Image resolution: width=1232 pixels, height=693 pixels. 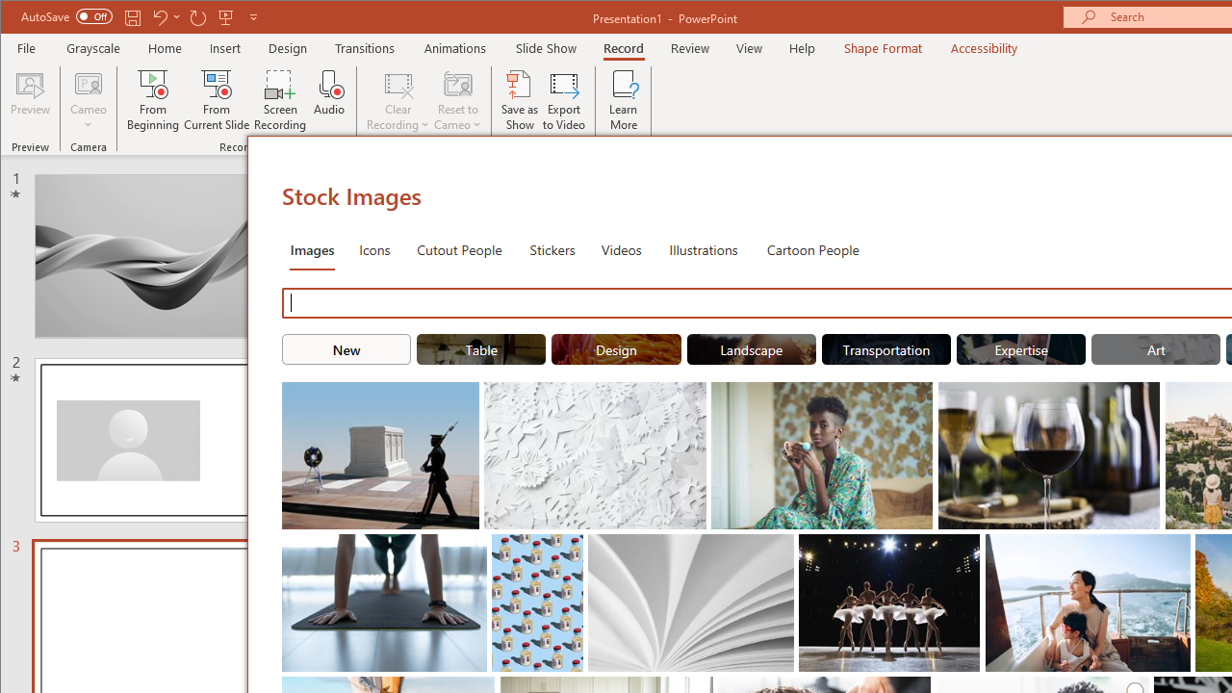 What do you see at coordinates (312, 248) in the screenshot?
I see `Images` at bounding box center [312, 248].